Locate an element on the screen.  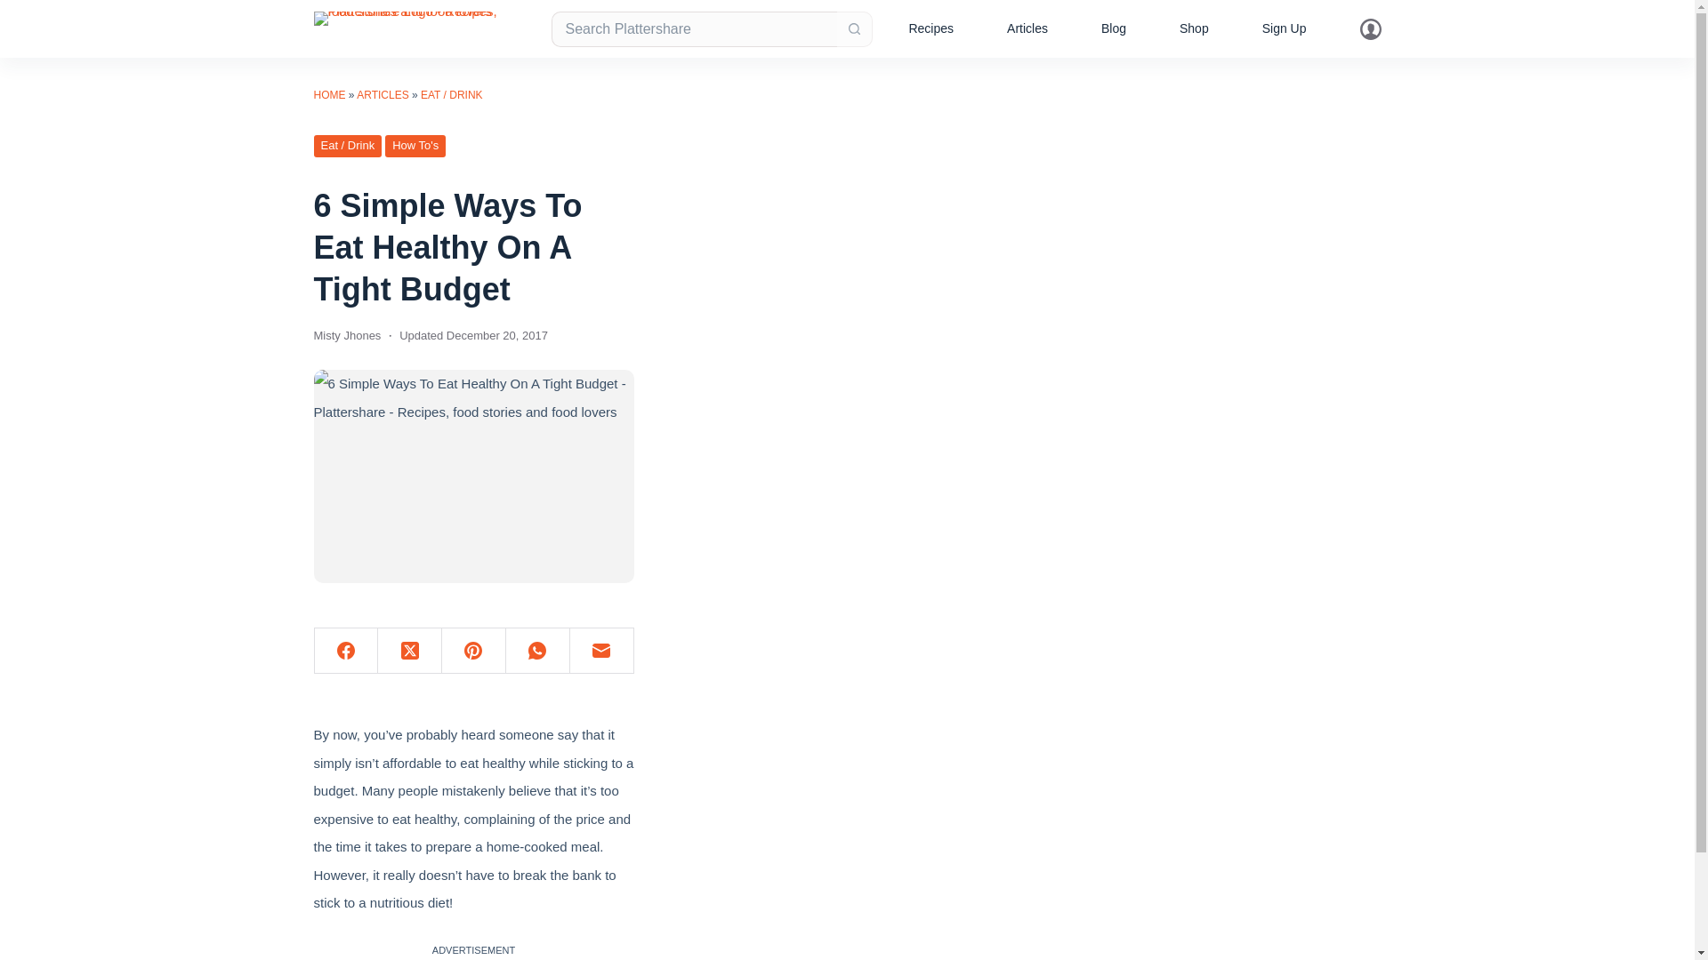
How To'S is located at coordinates (415, 146).